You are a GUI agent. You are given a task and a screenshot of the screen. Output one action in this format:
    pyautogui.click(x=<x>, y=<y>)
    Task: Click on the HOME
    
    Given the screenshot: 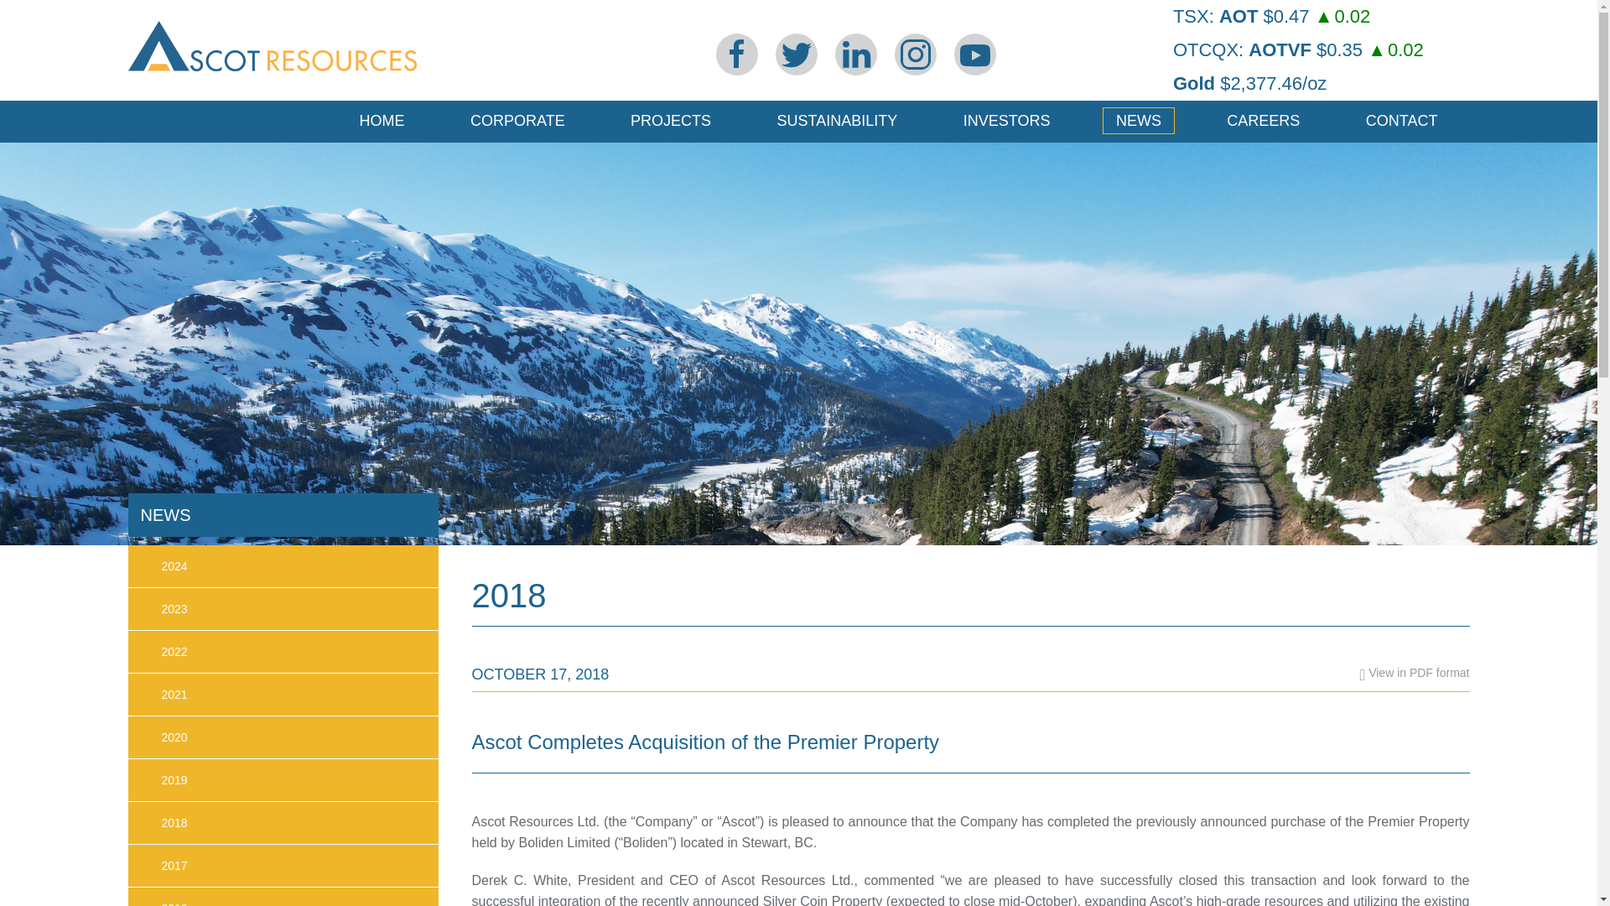 What is the action you would take?
    pyautogui.click(x=382, y=121)
    